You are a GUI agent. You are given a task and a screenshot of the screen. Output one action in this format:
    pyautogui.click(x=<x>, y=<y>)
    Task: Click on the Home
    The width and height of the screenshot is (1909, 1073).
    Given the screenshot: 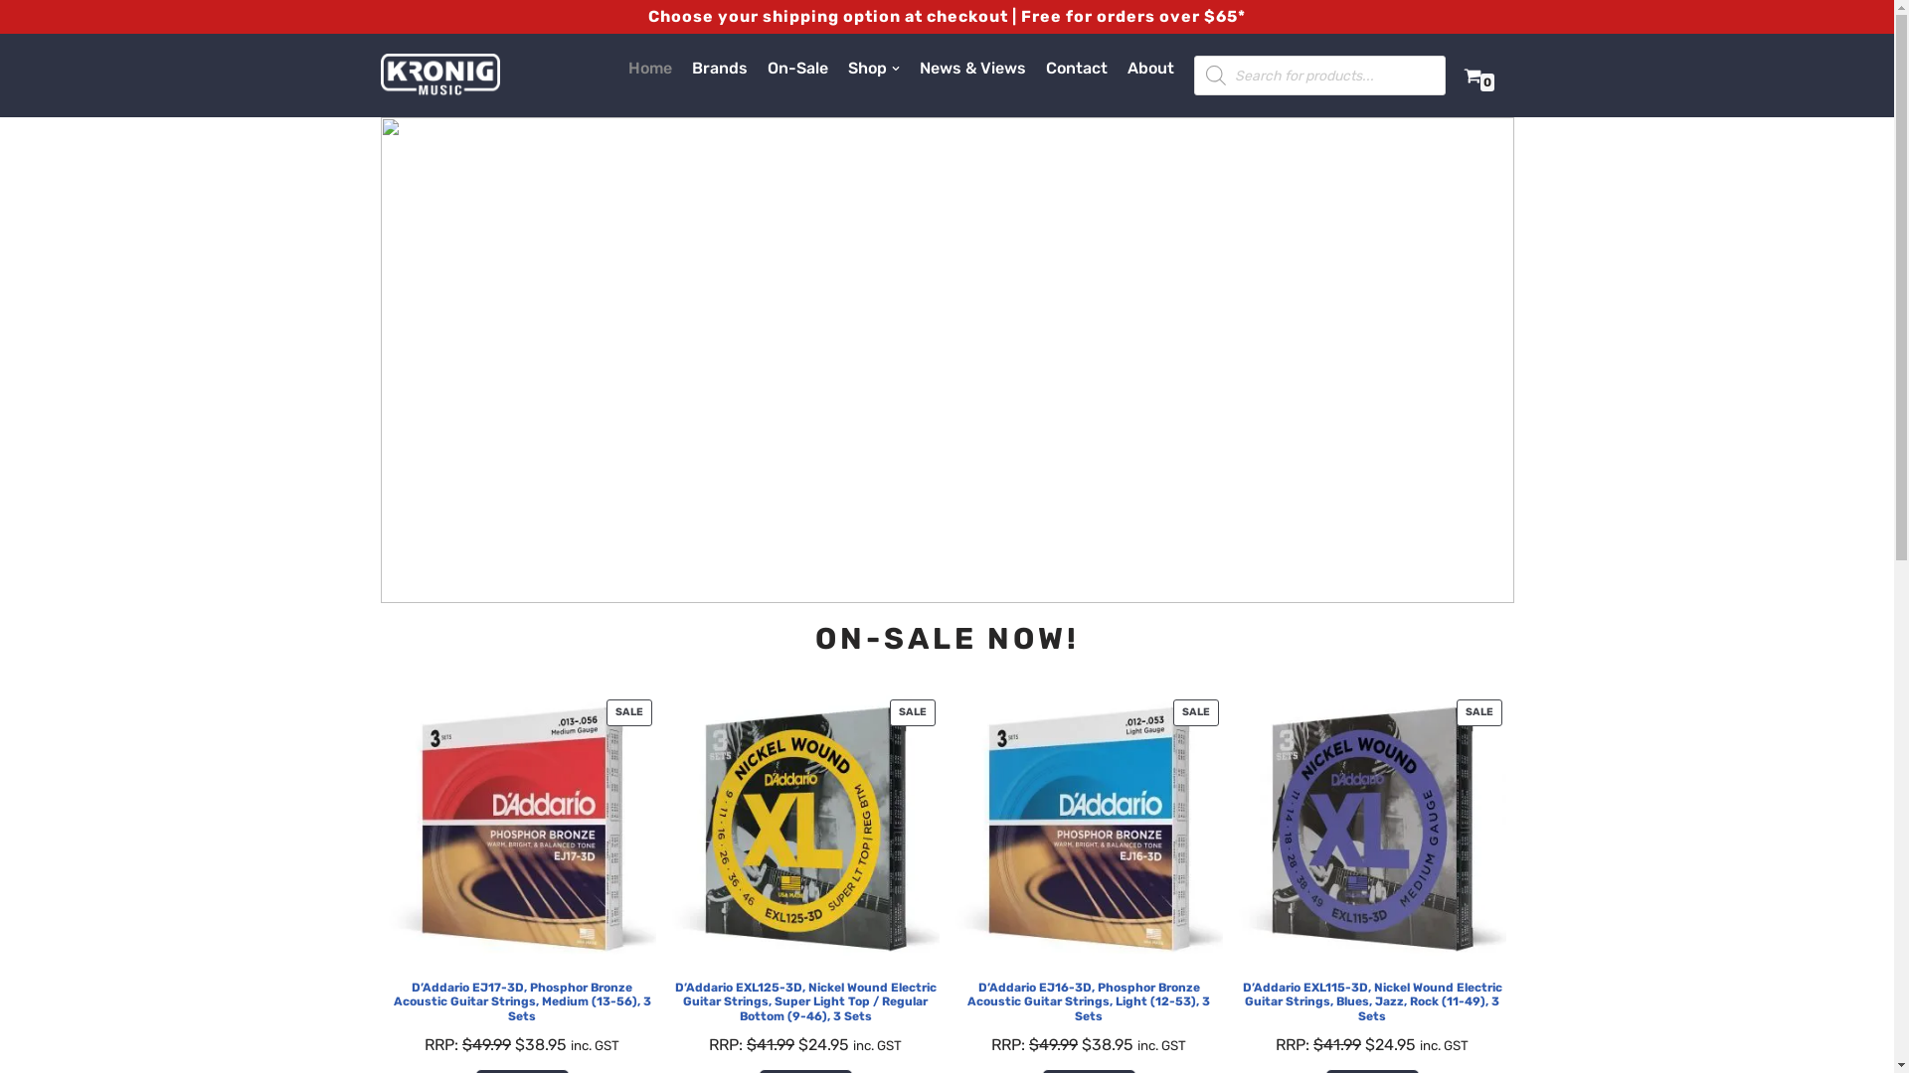 What is the action you would take?
    pyautogui.click(x=650, y=68)
    